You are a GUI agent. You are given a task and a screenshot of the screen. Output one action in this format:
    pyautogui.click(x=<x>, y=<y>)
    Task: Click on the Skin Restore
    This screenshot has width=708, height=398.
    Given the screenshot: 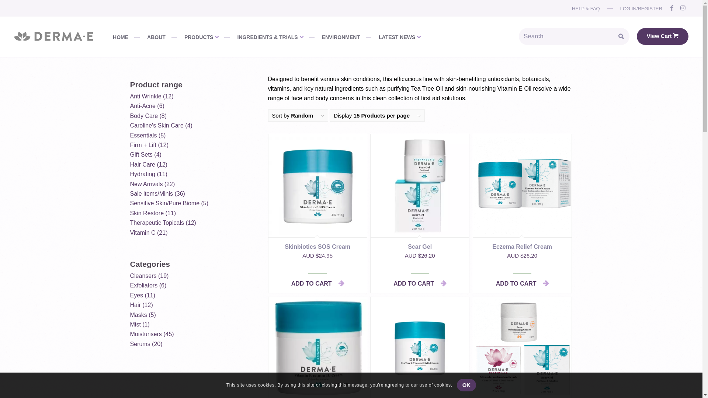 What is the action you would take?
    pyautogui.click(x=147, y=213)
    